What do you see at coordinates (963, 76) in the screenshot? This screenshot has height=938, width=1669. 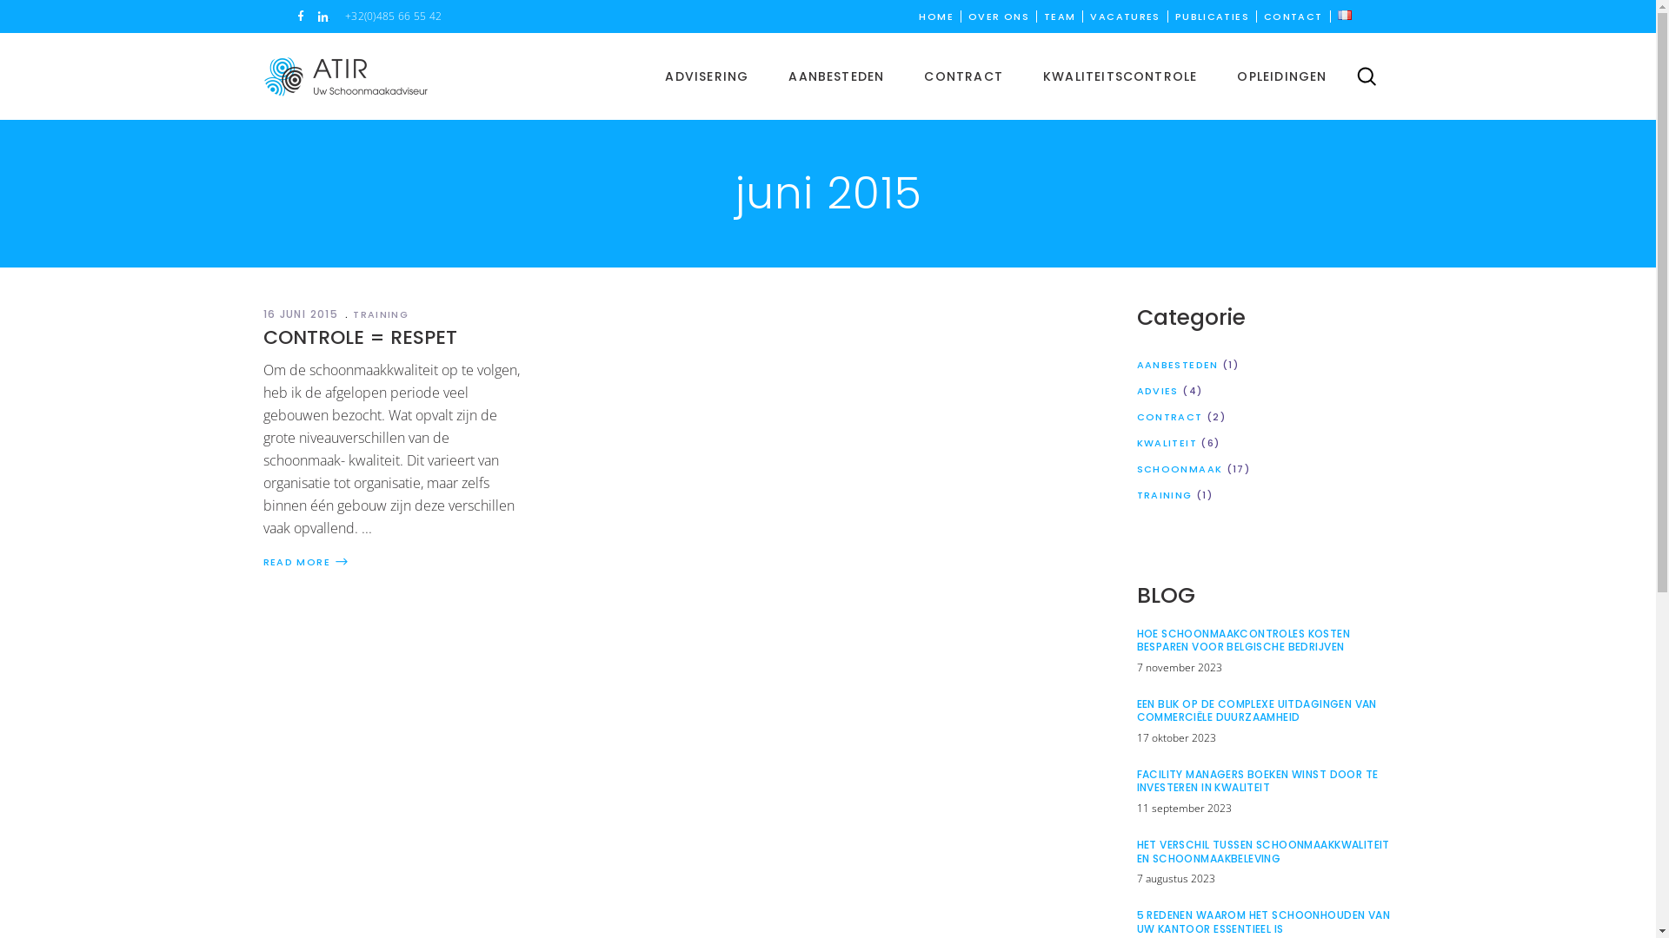 I see `CONTRACT` at bounding box center [963, 76].